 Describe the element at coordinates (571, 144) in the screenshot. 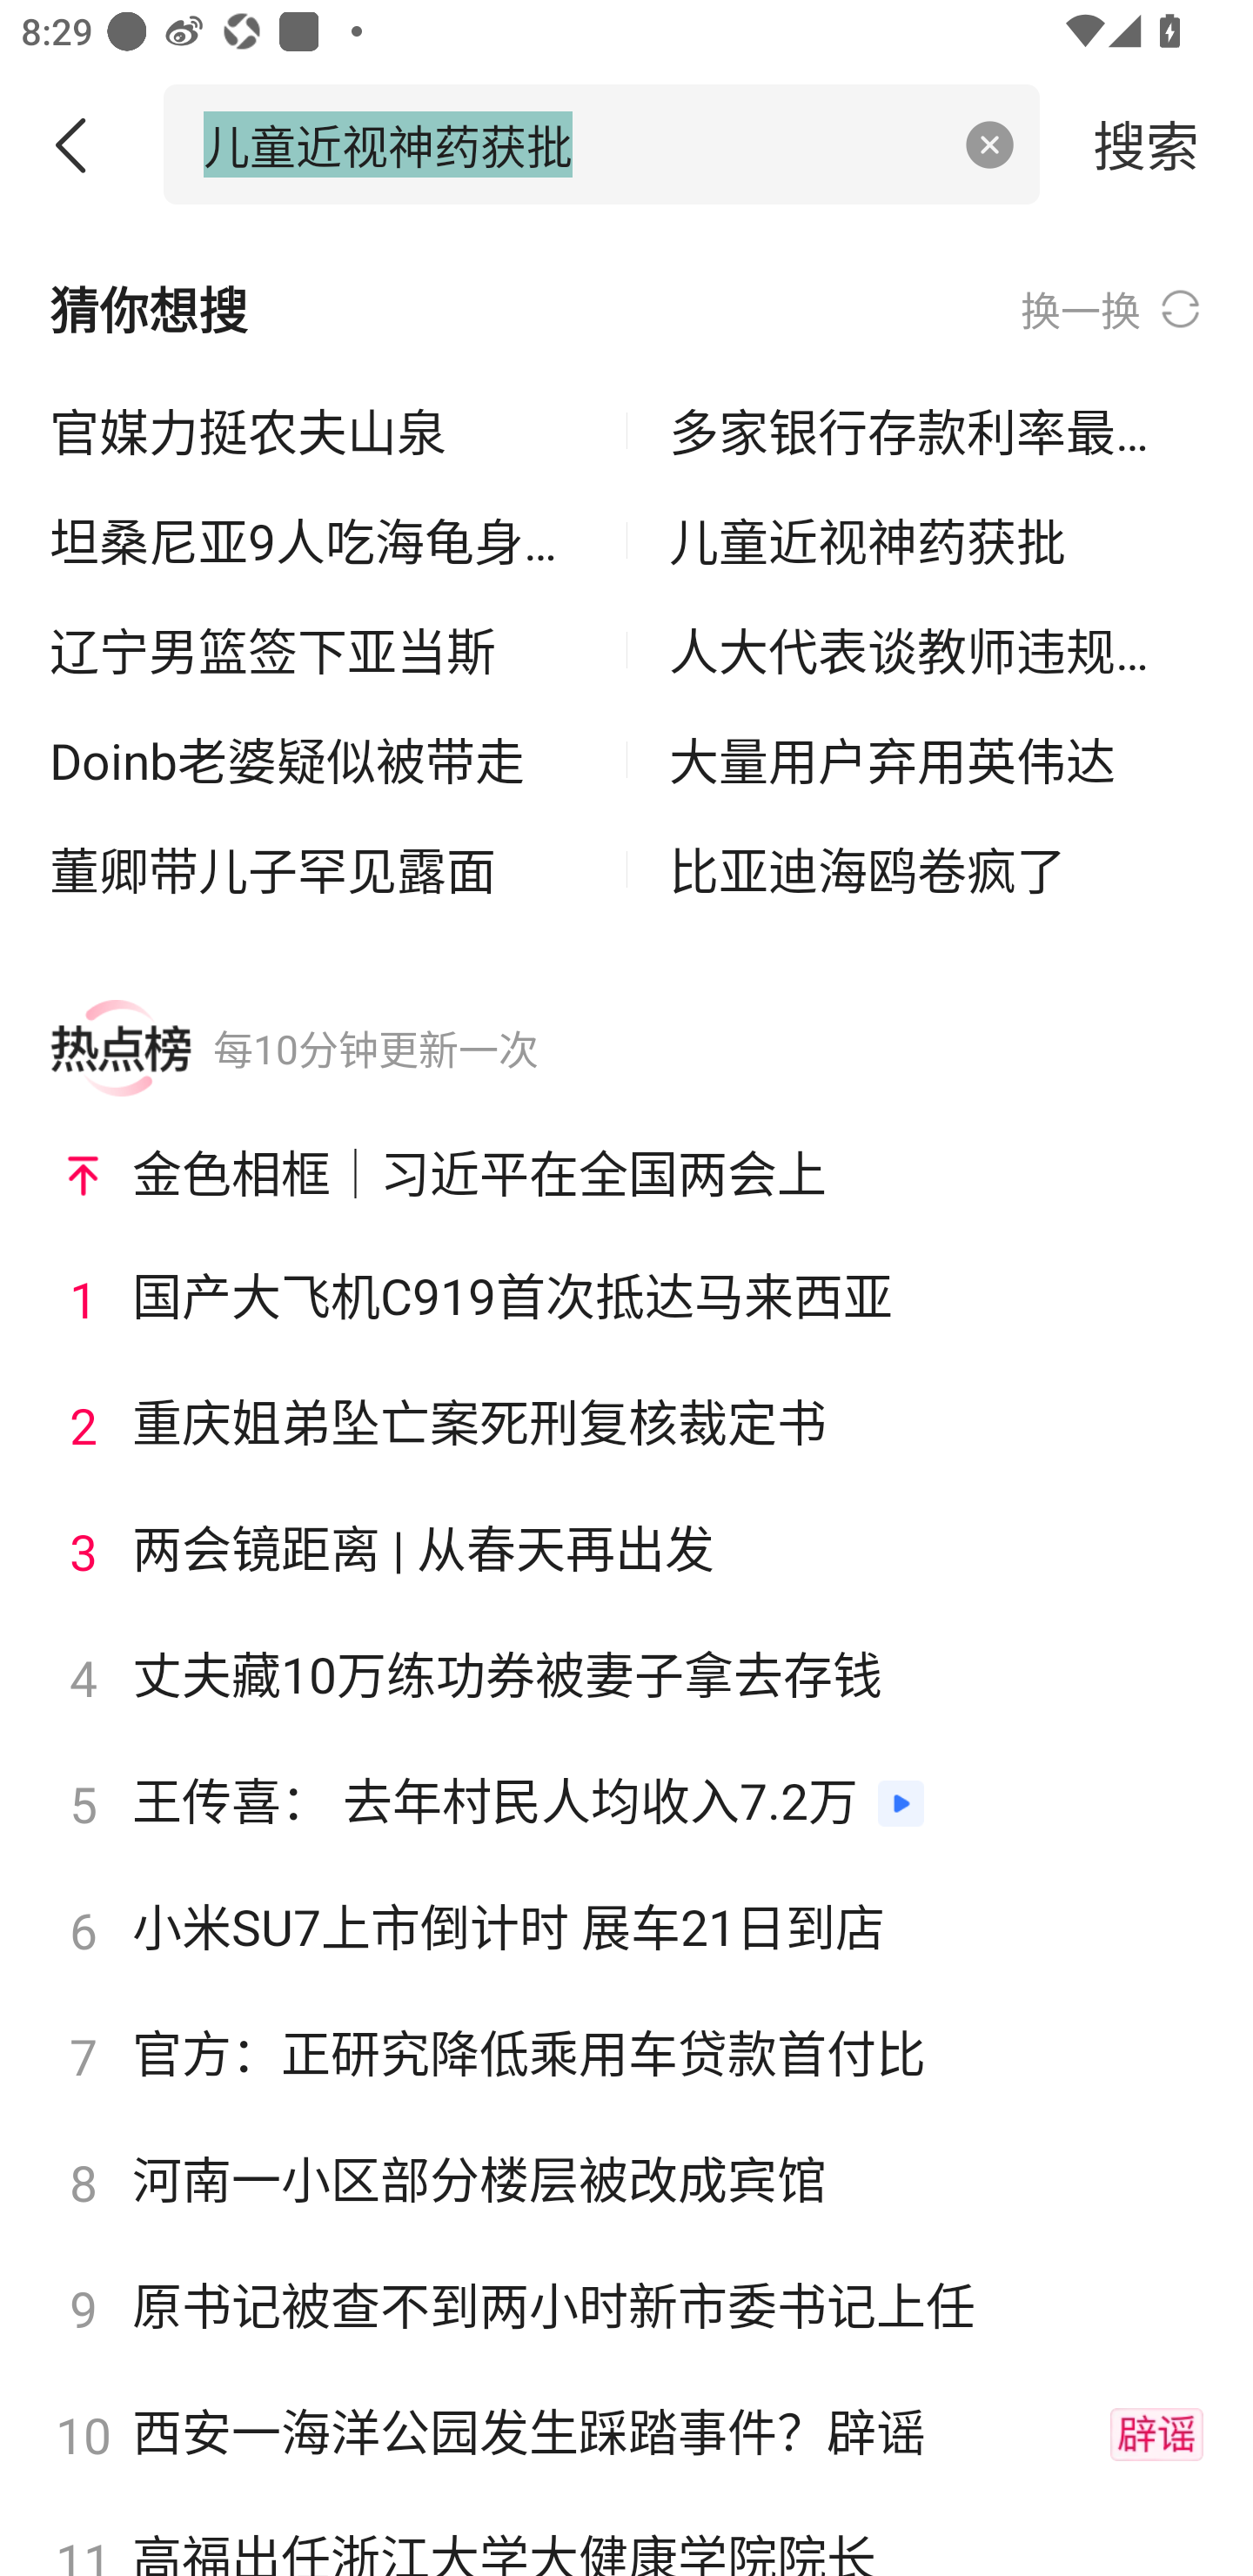

I see `儿童近视神药获批` at that location.